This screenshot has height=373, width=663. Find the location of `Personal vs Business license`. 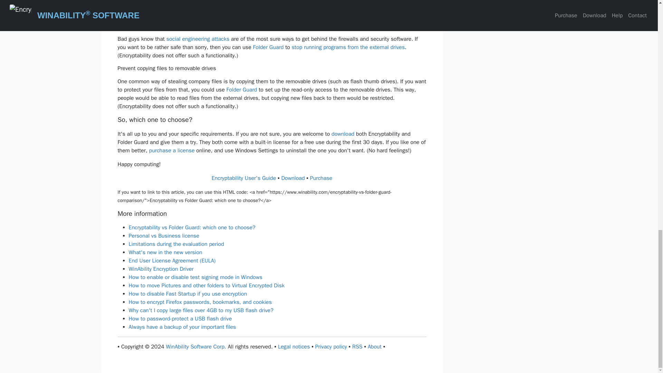

Personal vs Business license is located at coordinates (164, 236).